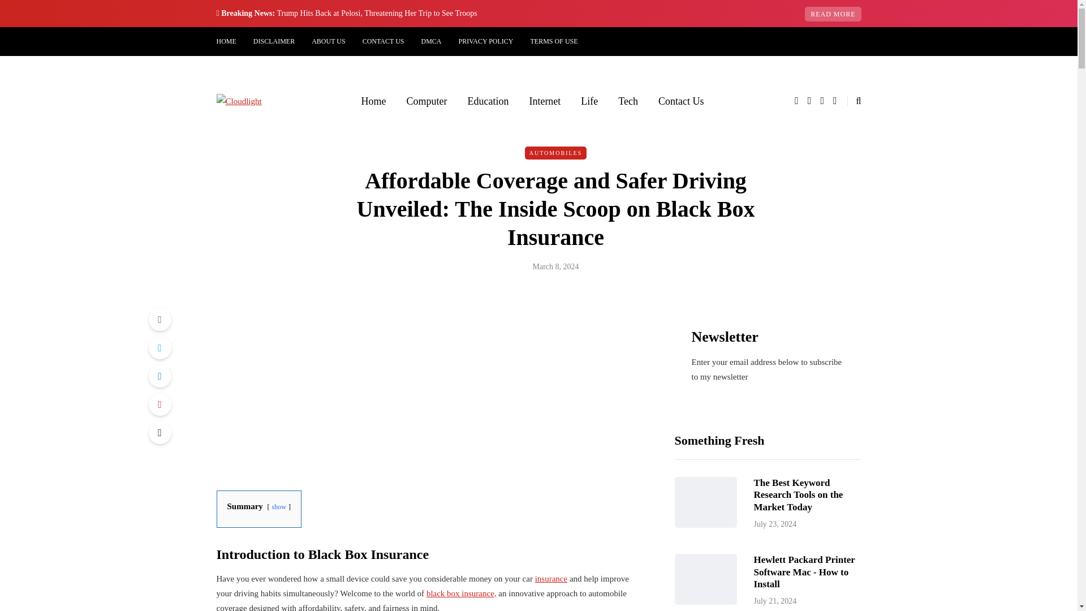 The height and width of the screenshot is (611, 1086). Describe the element at coordinates (486, 41) in the screenshot. I see `PRIVACY POLICY` at that location.